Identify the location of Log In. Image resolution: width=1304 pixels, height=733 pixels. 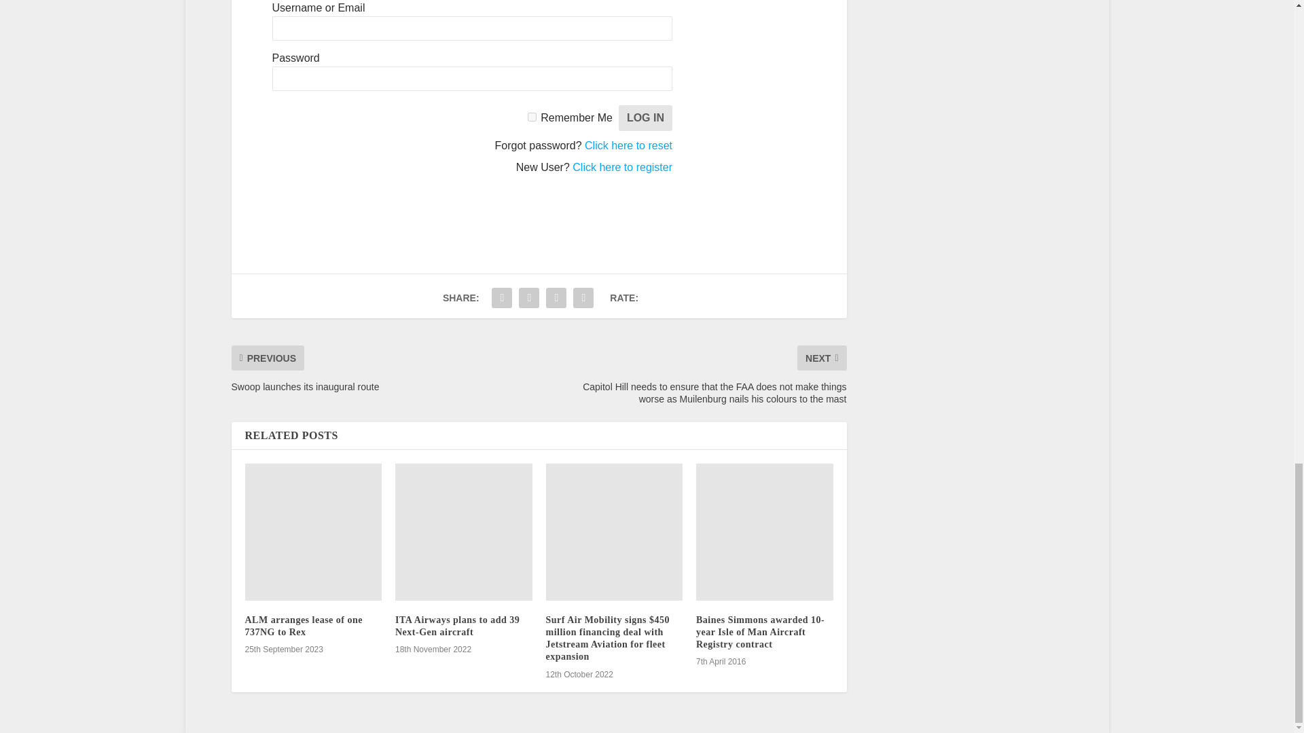
(645, 118).